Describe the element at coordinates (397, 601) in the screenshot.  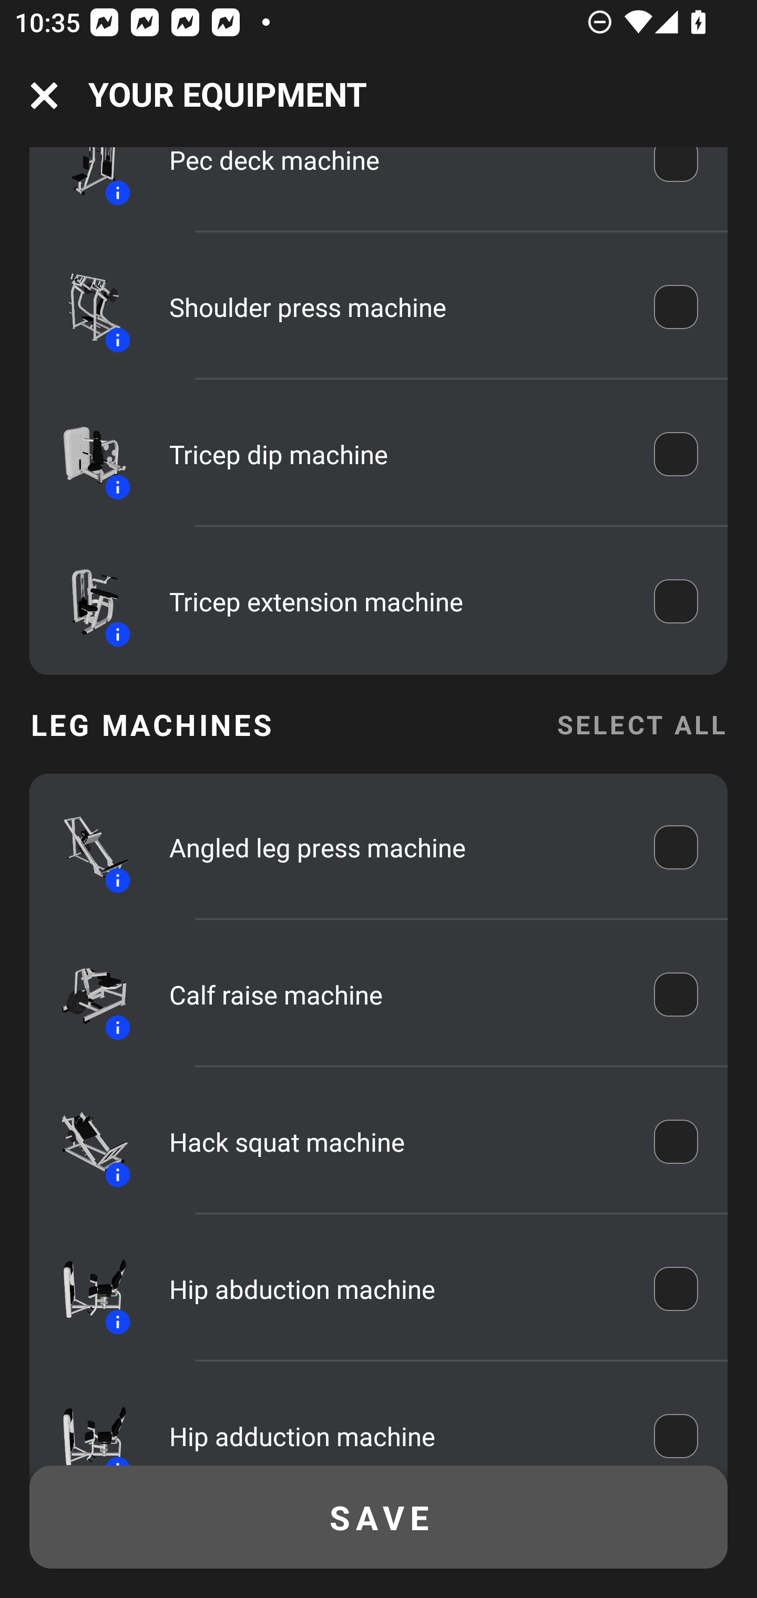
I see `Tricep extension machine` at that location.